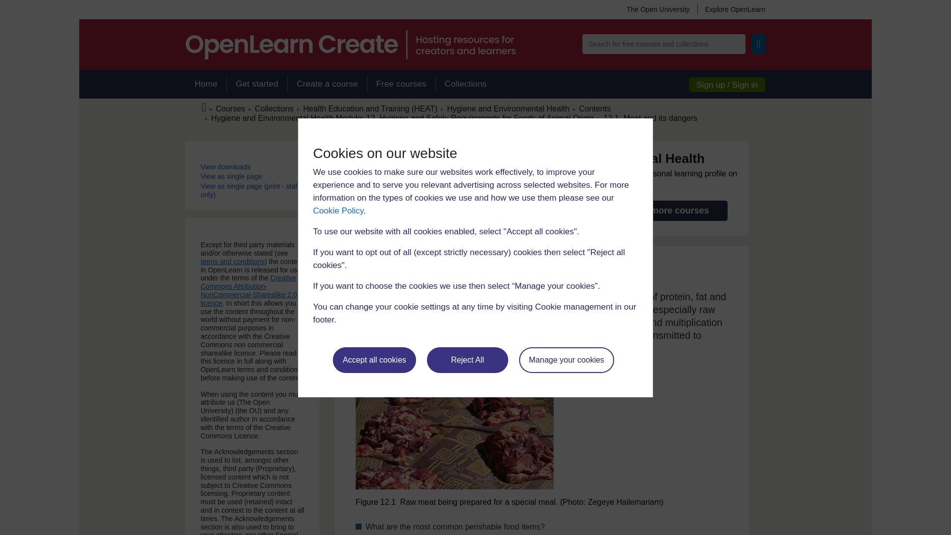  I want to click on OpenLearn Create, so click(350, 45).